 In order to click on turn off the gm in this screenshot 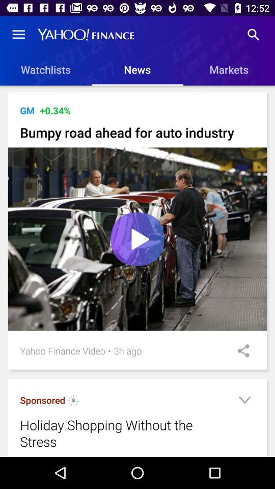, I will do `click(27, 110)`.